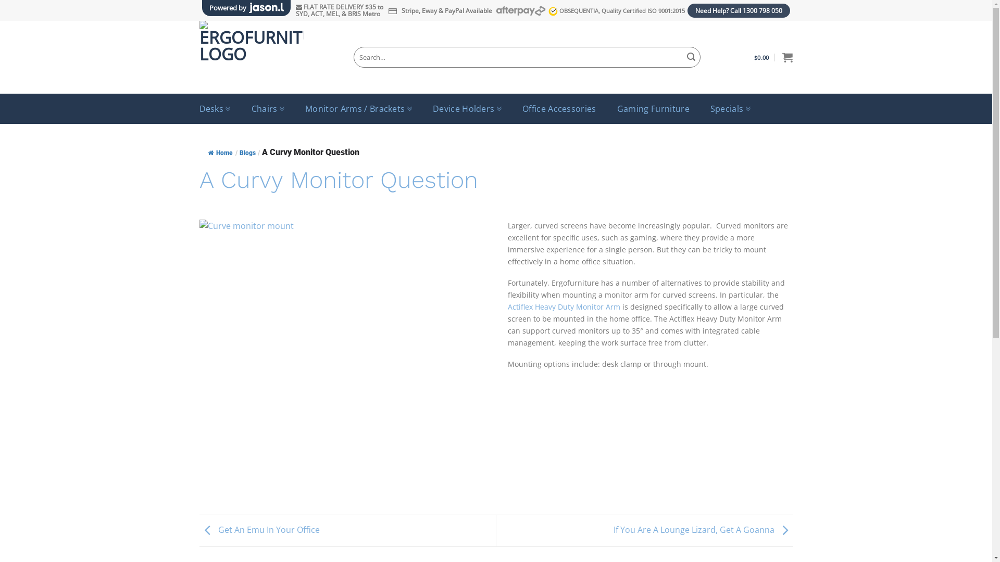 The image size is (1000, 562). What do you see at coordinates (559, 109) in the screenshot?
I see `Office Accessories` at bounding box center [559, 109].